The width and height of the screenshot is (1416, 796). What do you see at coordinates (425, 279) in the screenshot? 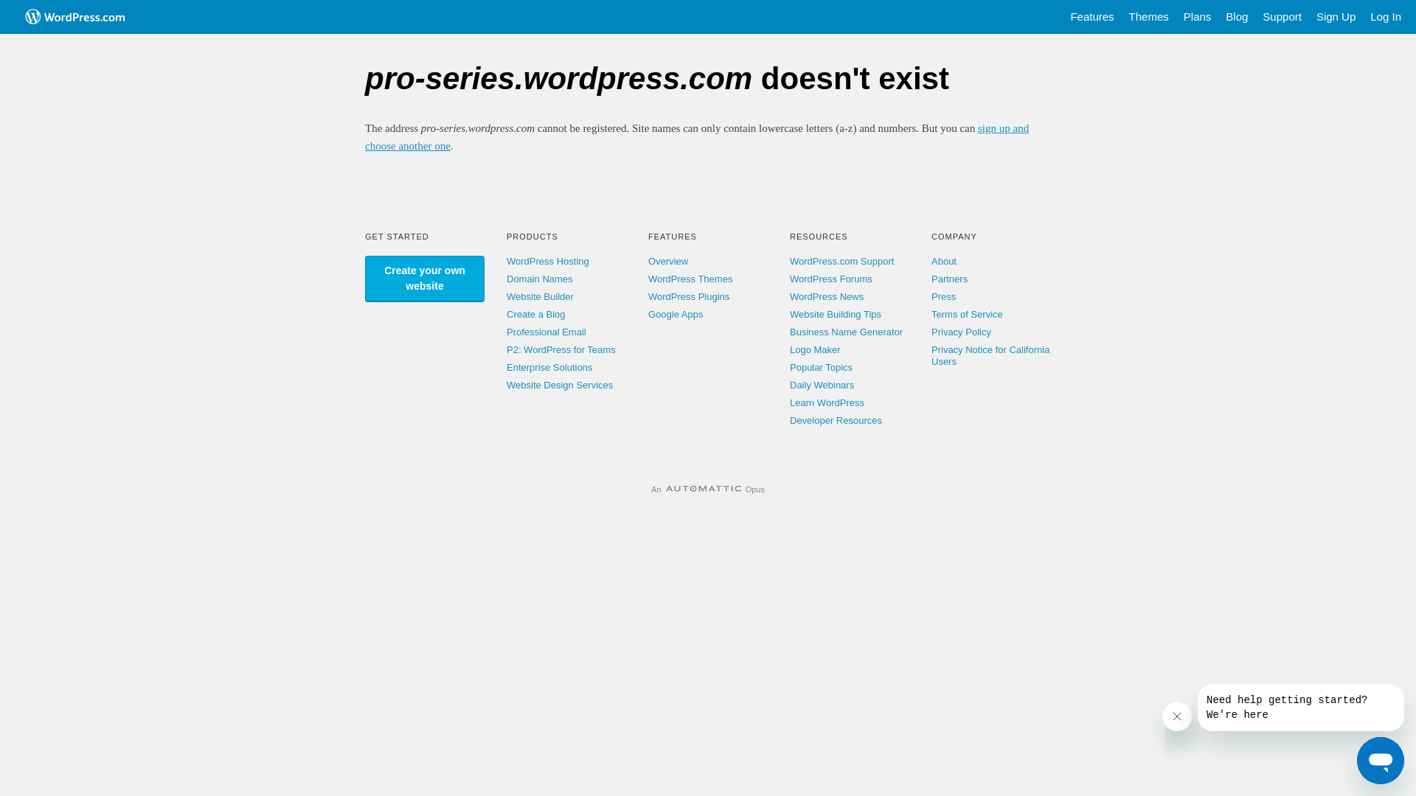
I see `Create your own website` at bounding box center [425, 279].